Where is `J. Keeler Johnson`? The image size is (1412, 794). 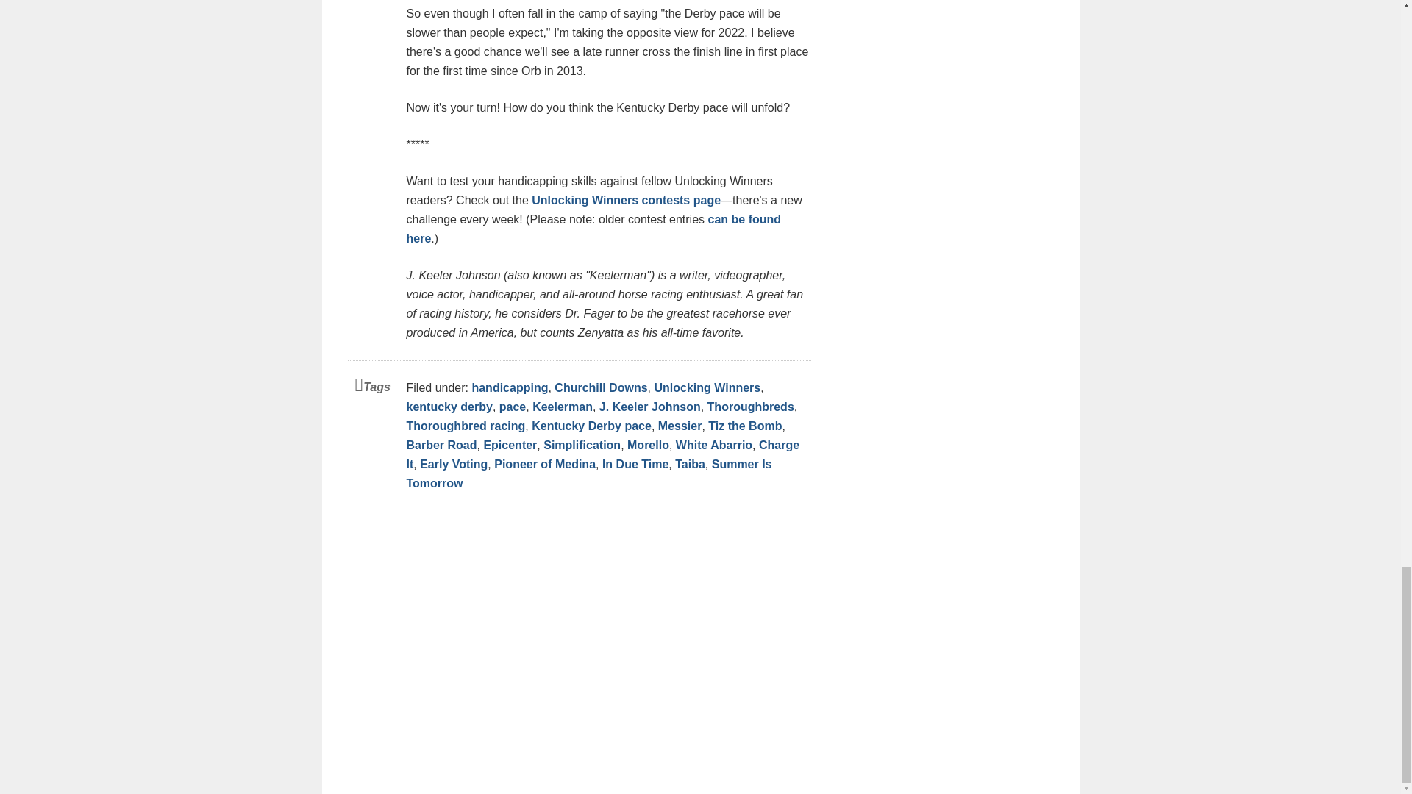
J. Keeler Johnson is located at coordinates (649, 407).